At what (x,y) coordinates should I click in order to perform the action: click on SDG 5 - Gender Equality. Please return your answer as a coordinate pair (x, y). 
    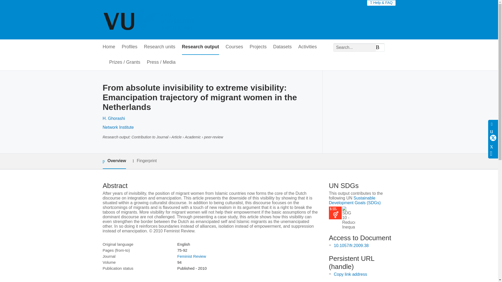
    Looking at the image, I should click on (335, 213).